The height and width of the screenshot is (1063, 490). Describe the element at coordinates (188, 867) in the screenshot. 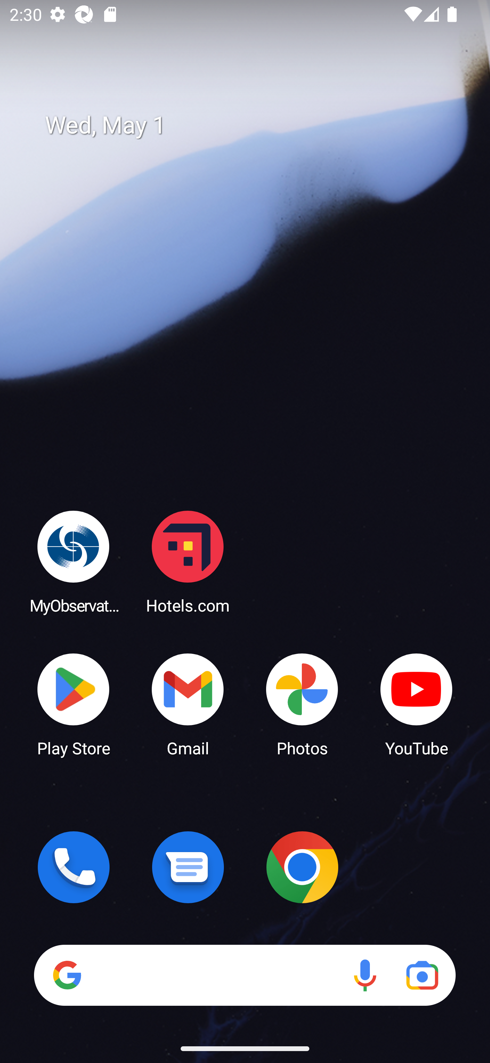

I see `Messages` at that location.